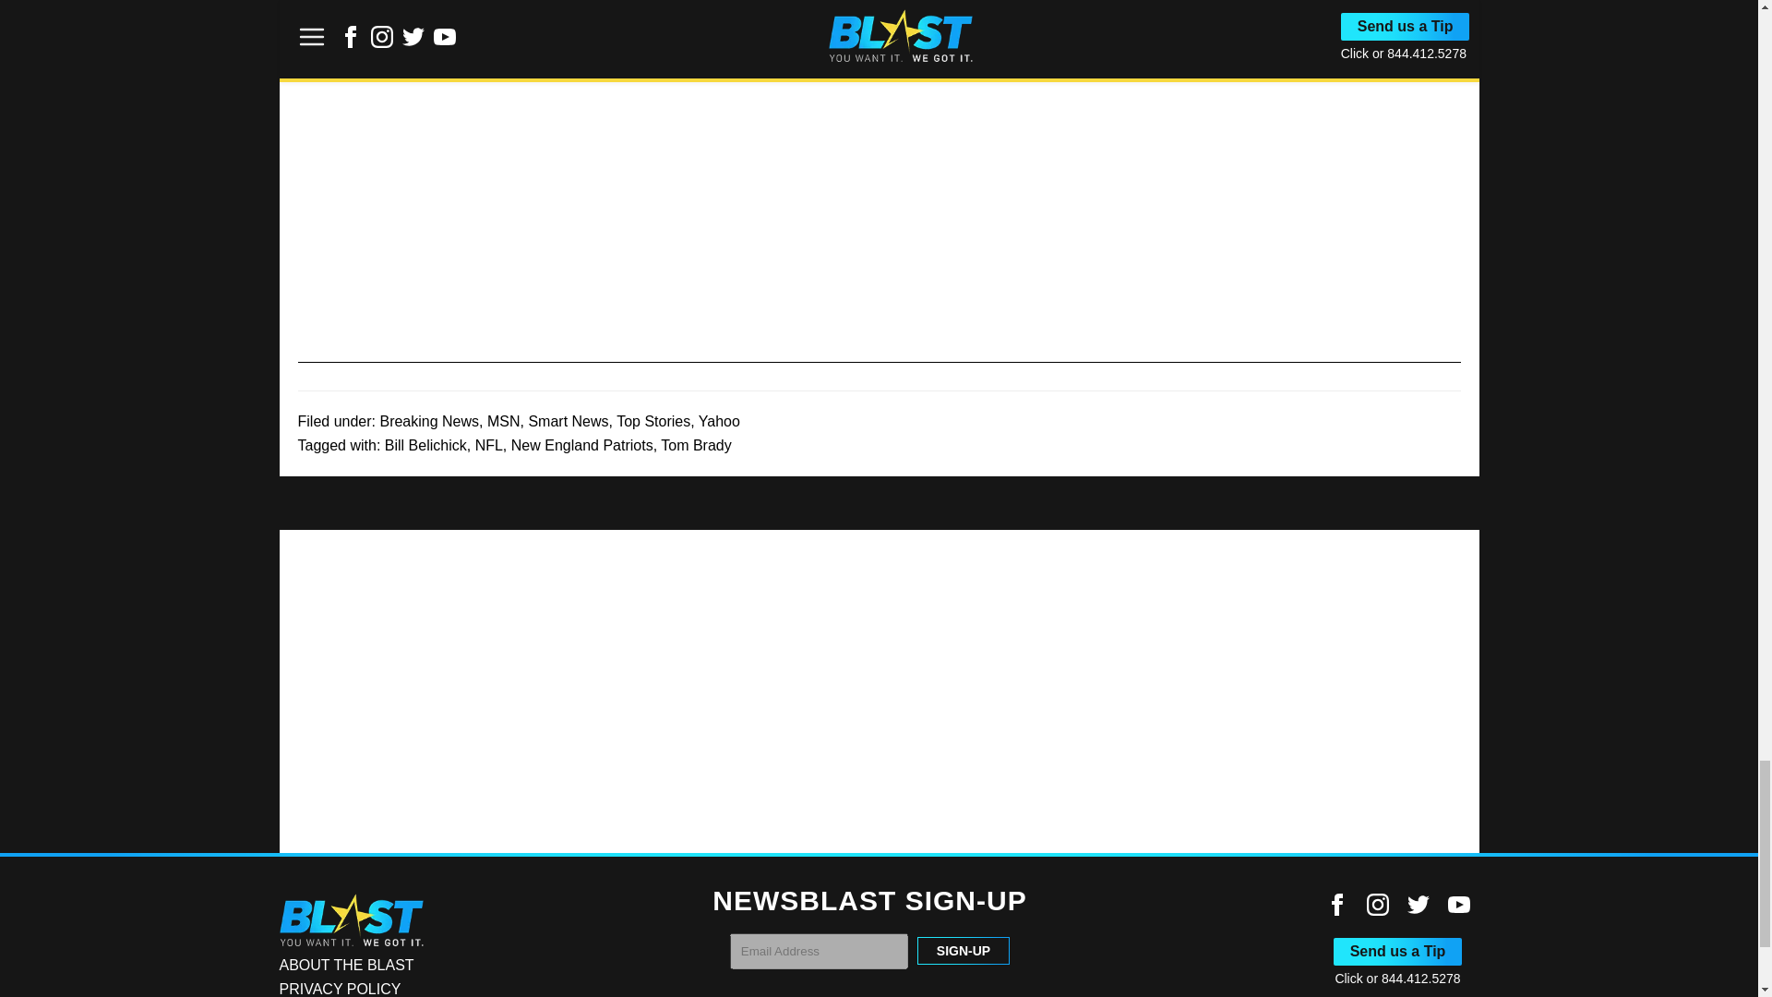 The height and width of the screenshot is (997, 1772). Describe the element at coordinates (345, 965) in the screenshot. I see `ABOUT THE BLAST` at that location.